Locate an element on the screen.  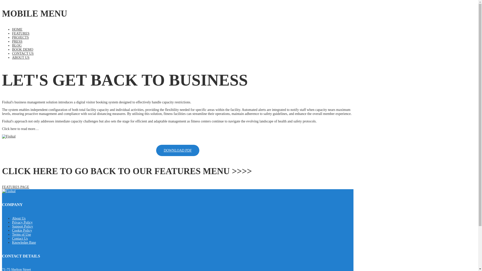
FEATURES is located at coordinates (21, 34).